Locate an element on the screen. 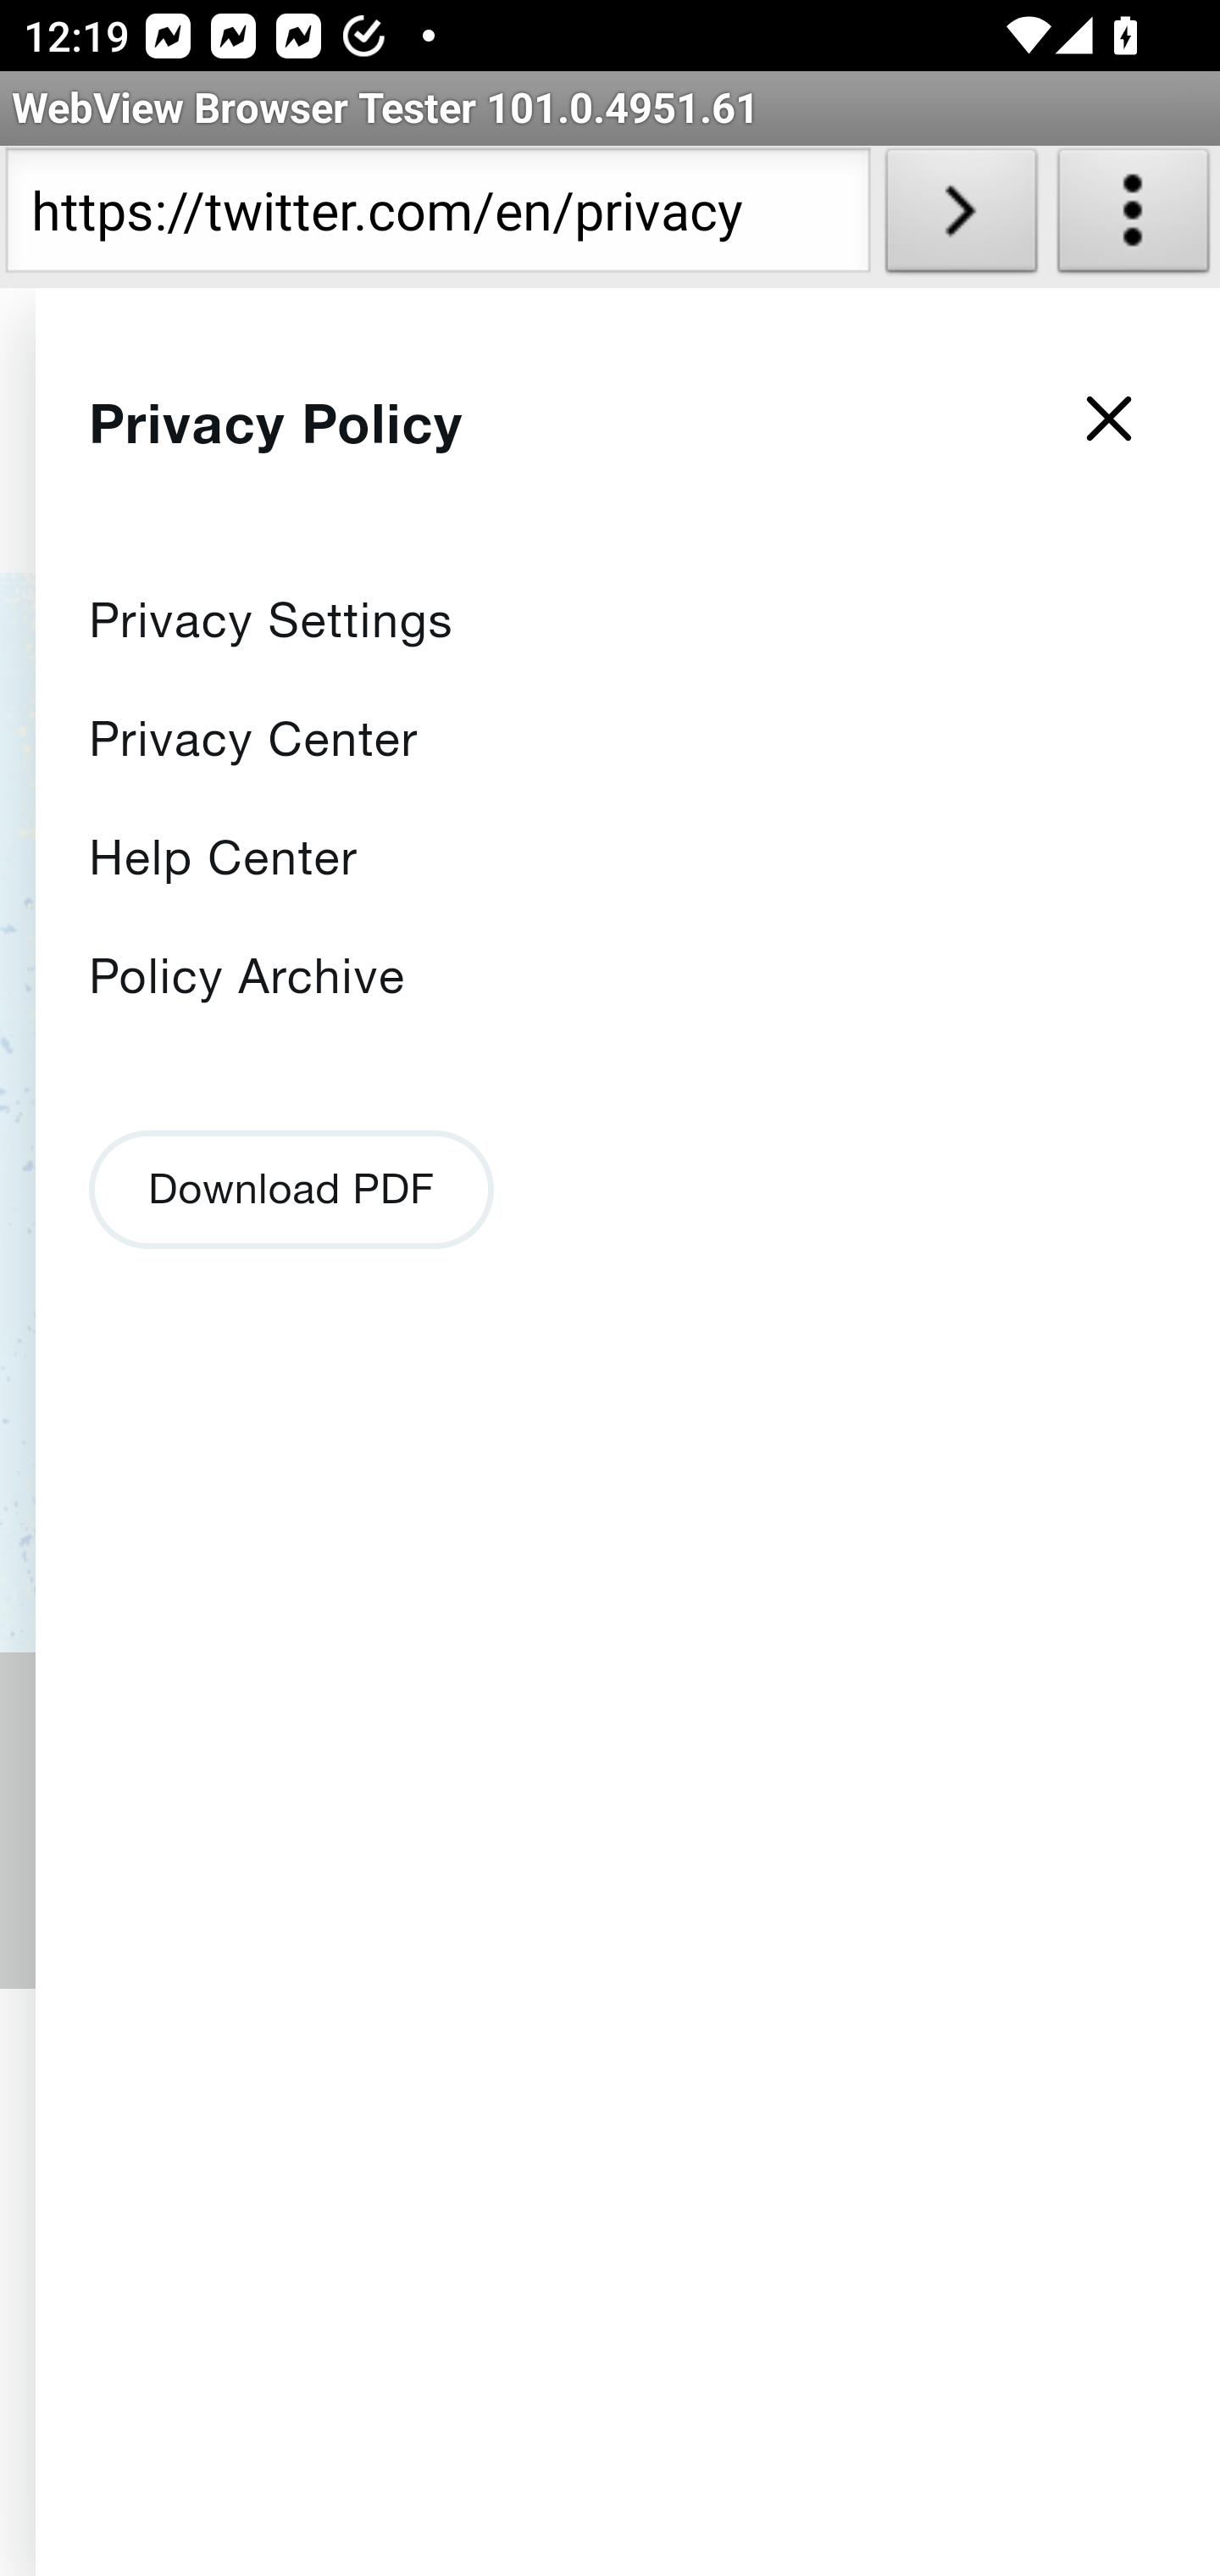 This screenshot has height=2576, width=1220. Policy Archive is located at coordinates (247, 976).